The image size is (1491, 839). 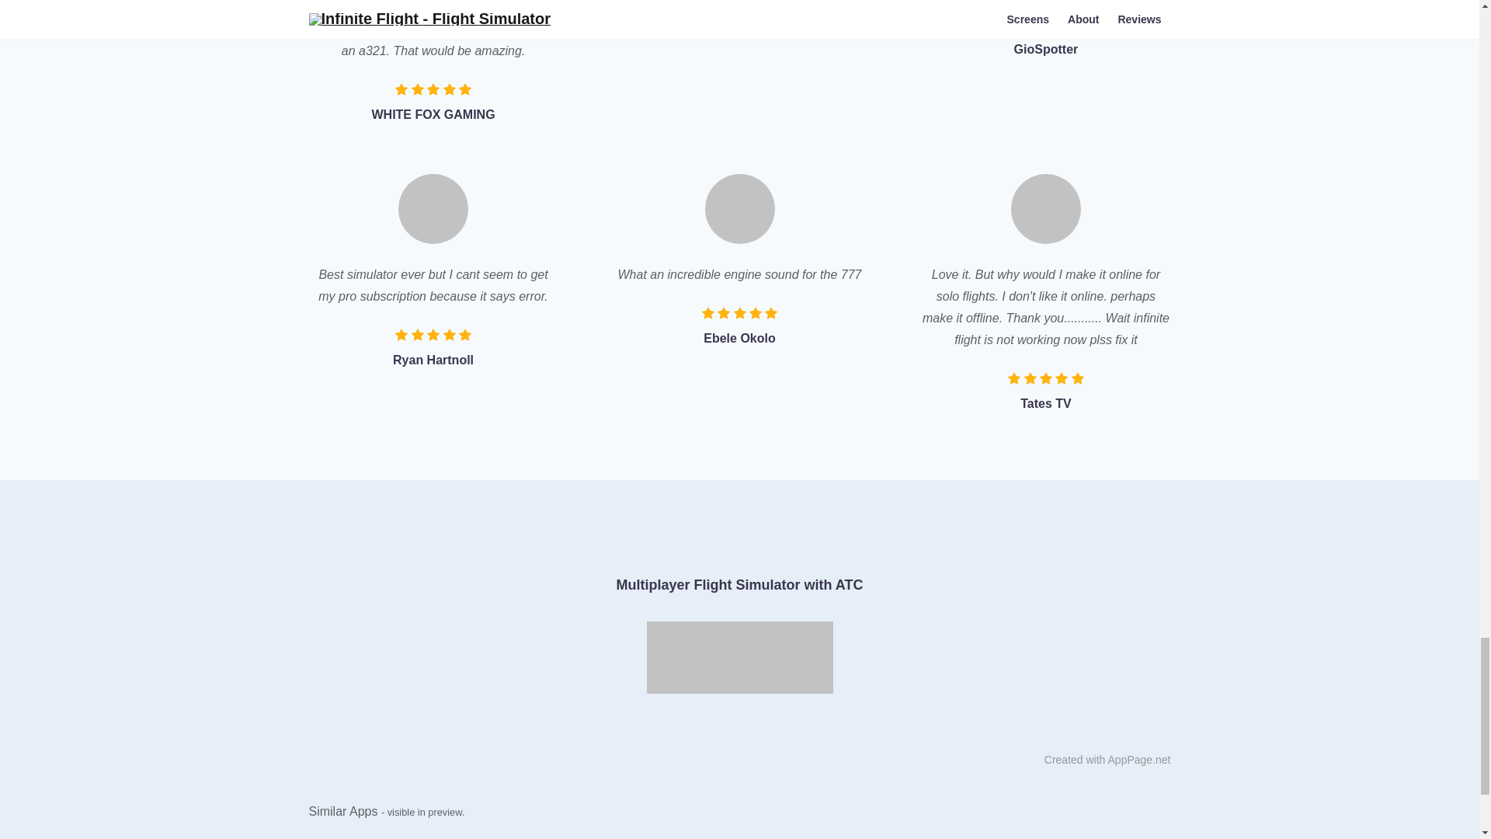 What do you see at coordinates (1138, 760) in the screenshot?
I see `AppPage.net` at bounding box center [1138, 760].